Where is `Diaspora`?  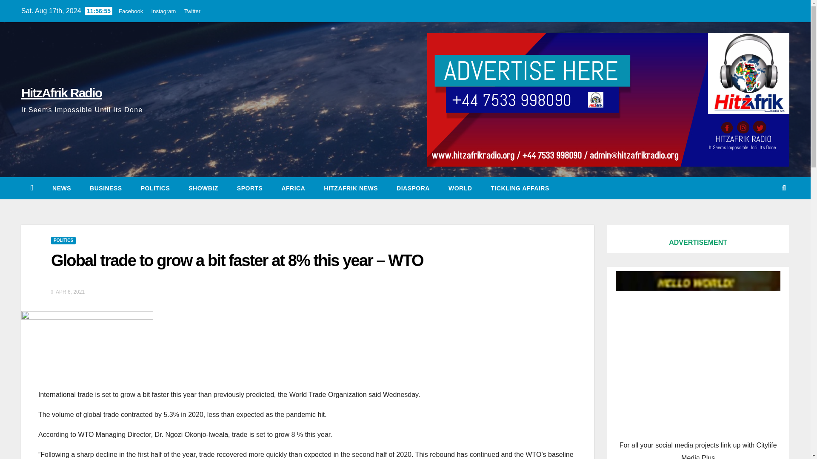
Diaspora is located at coordinates (413, 188).